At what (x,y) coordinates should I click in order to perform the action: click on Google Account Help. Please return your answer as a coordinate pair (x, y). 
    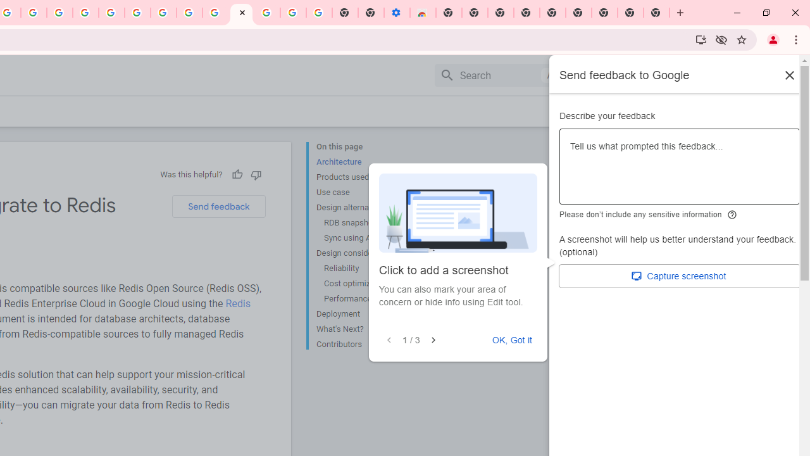
    Looking at the image, I should click on (292, 13).